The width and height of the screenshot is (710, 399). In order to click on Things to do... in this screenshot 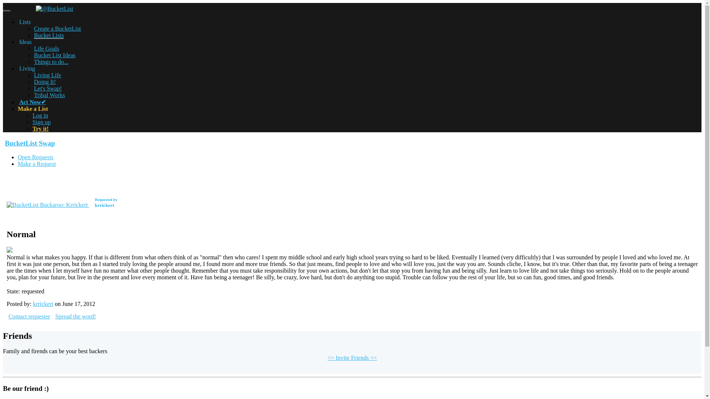, I will do `click(40, 115)`.